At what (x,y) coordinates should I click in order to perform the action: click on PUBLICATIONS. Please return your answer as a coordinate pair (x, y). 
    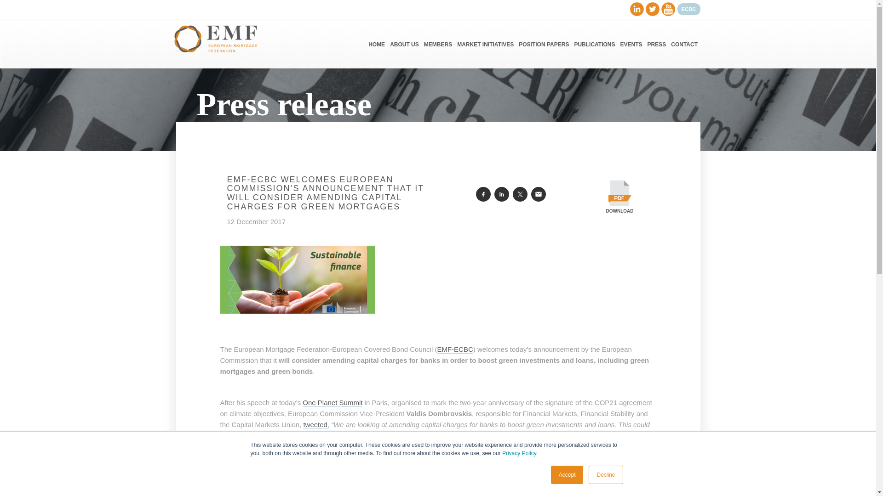
    Looking at the image, I should click on (594, 45).